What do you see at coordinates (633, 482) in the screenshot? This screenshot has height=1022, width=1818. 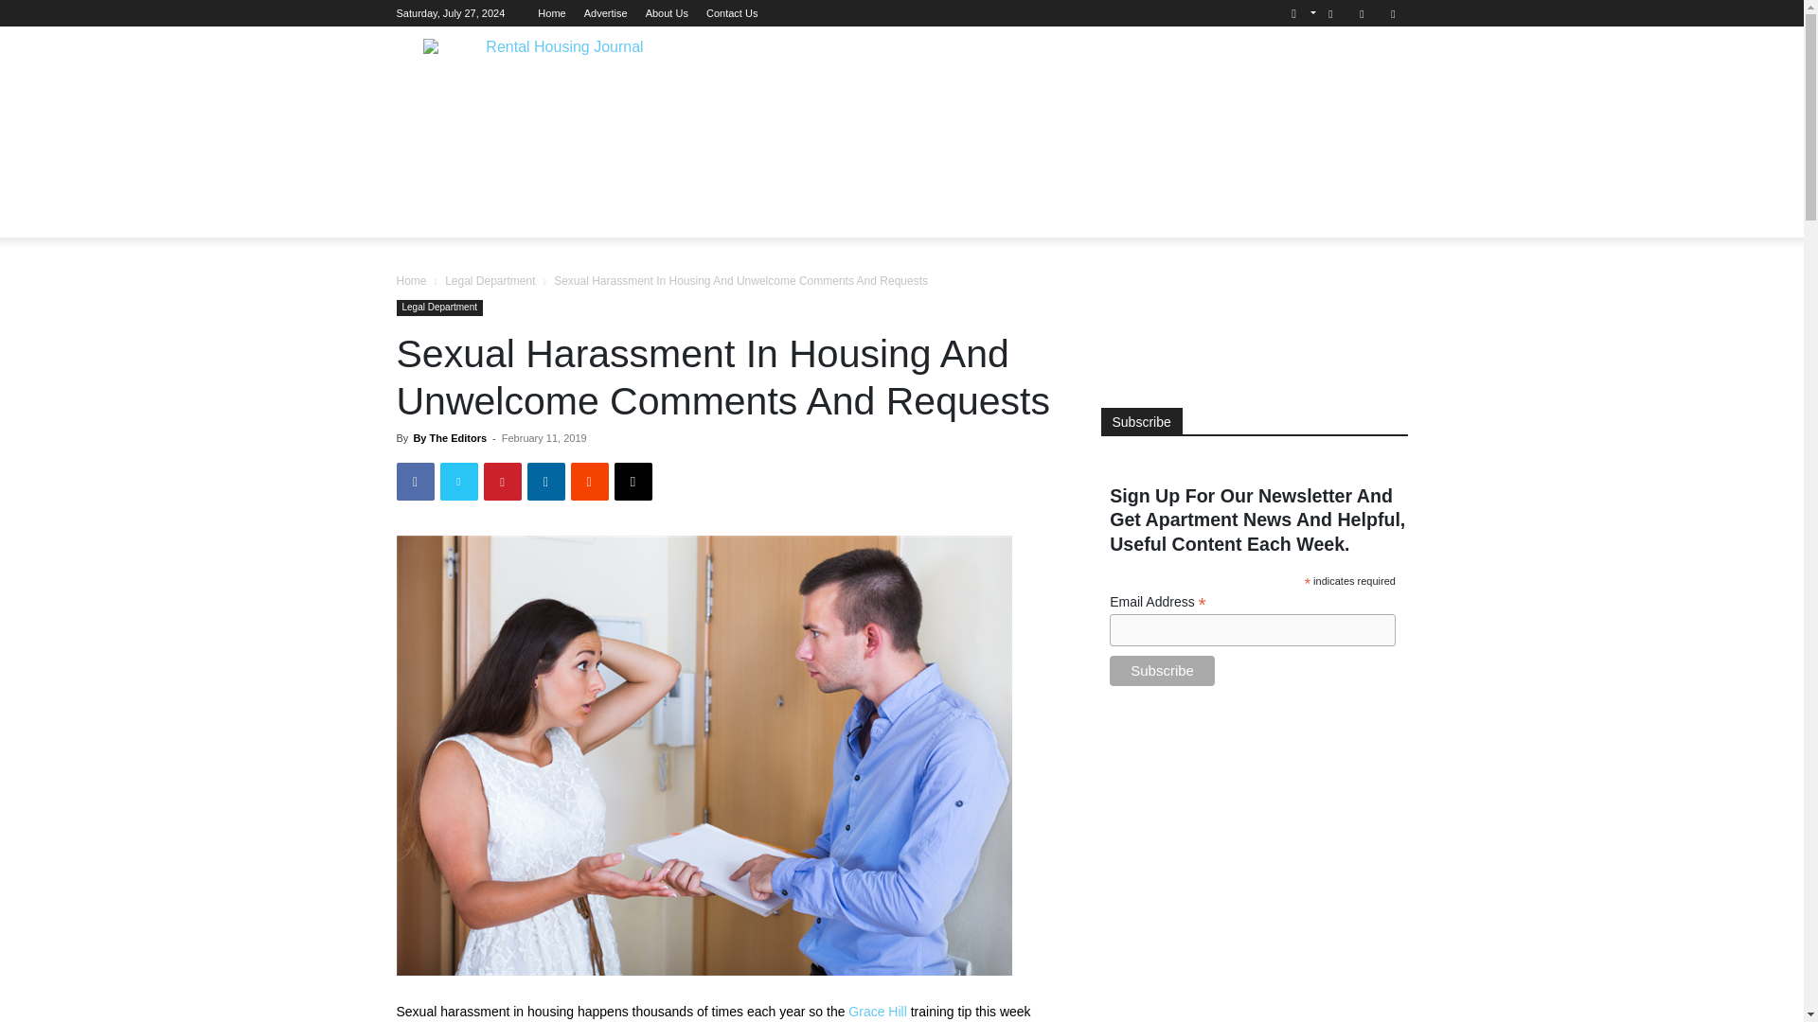 I see `Email` at bounding box center [633, 482].